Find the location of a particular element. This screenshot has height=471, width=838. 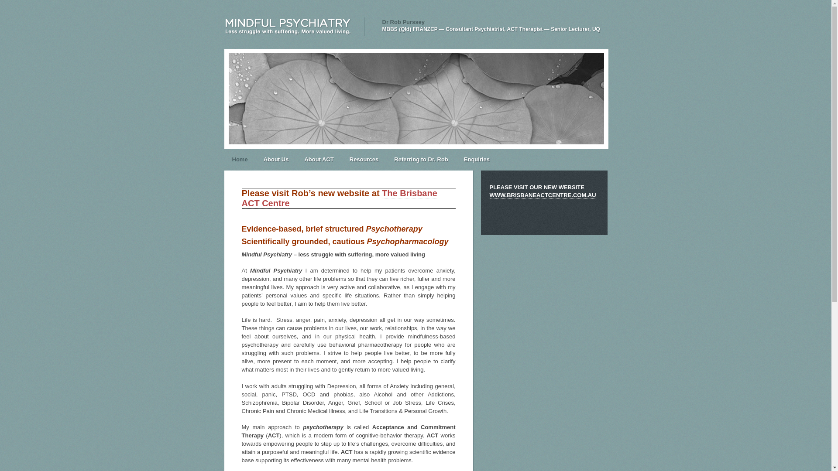

WWW.BRISBANEACTCENTRE.COM.AU is located at coordinates (543, 195).